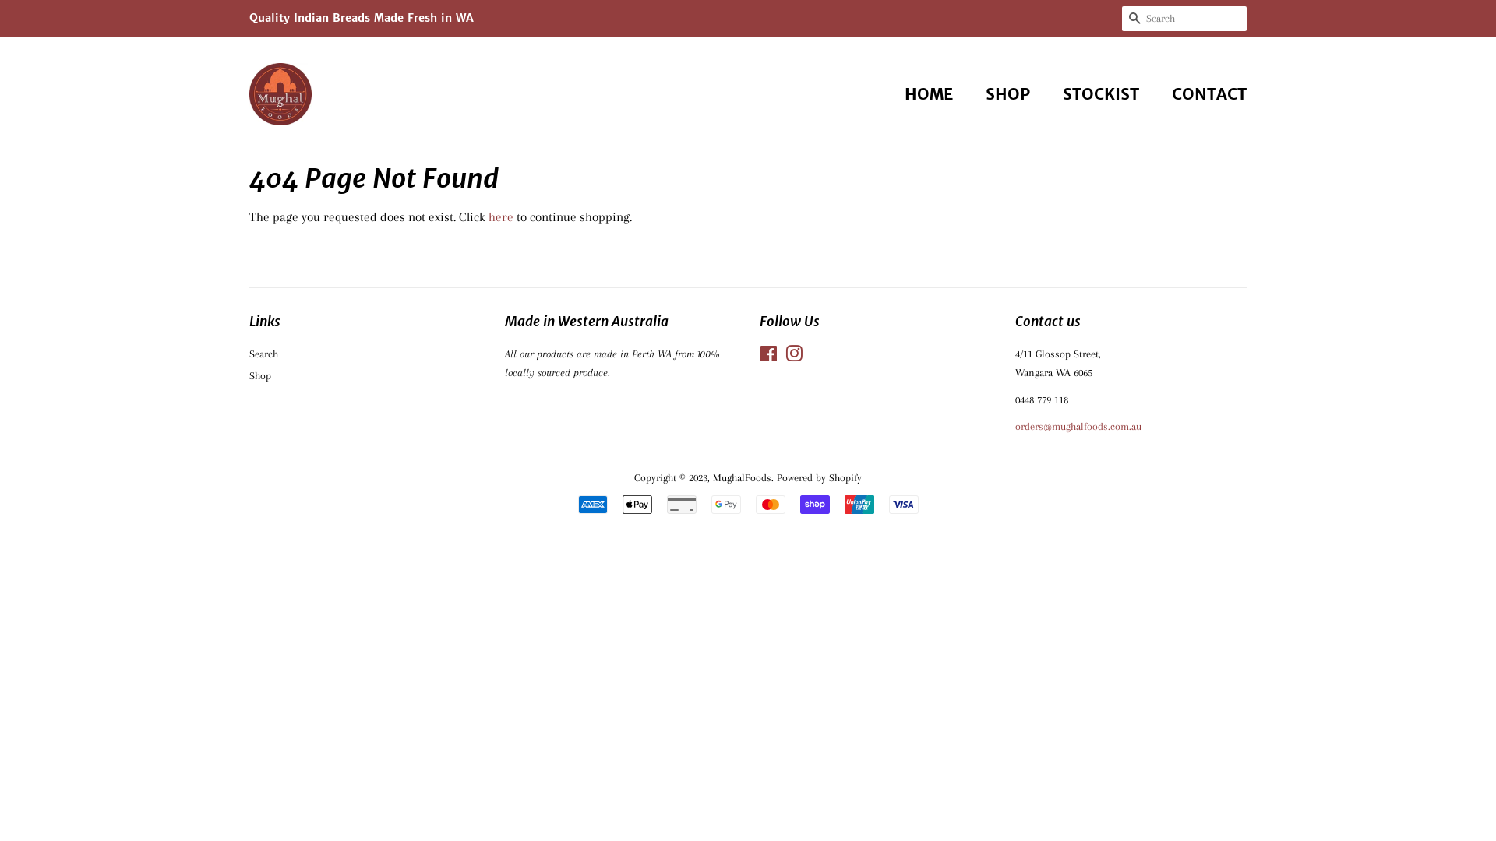 The image size is (1496, 841). Describe the element at coordinates (501, 216) in the screenshot. I see `here` at that location.